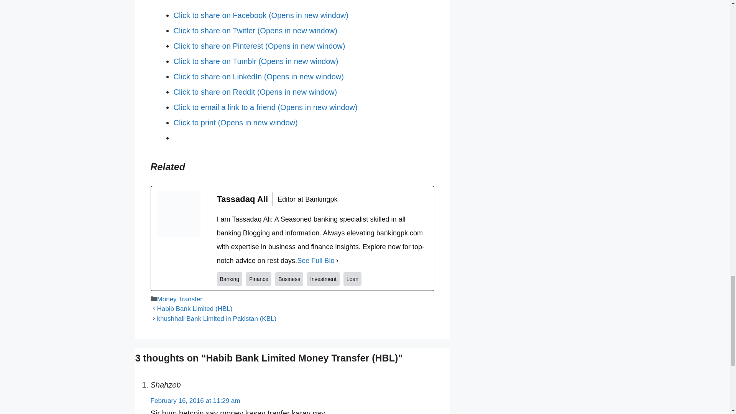 The height and width of the screenshot is (414, 736). What do you see at coordinates (235, 122) in the screenshot?
I see `Click to print` at bounding box center [235, 122].